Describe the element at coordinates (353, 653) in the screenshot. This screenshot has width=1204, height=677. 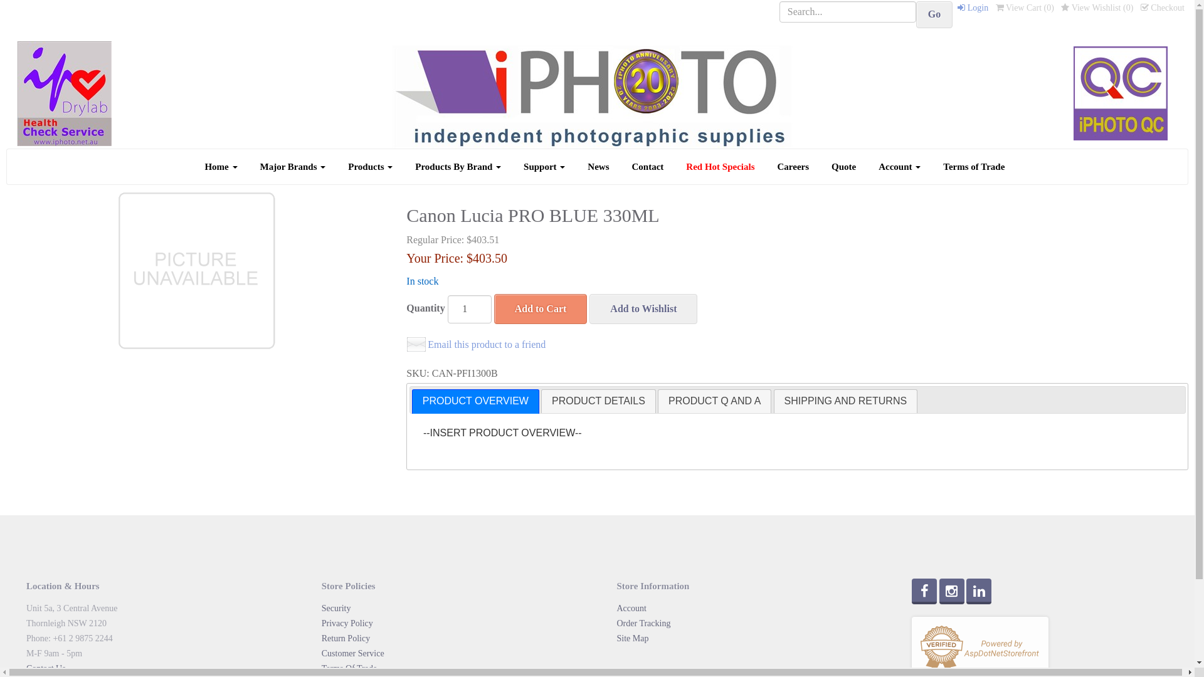
I see `Customer Service` at that location.